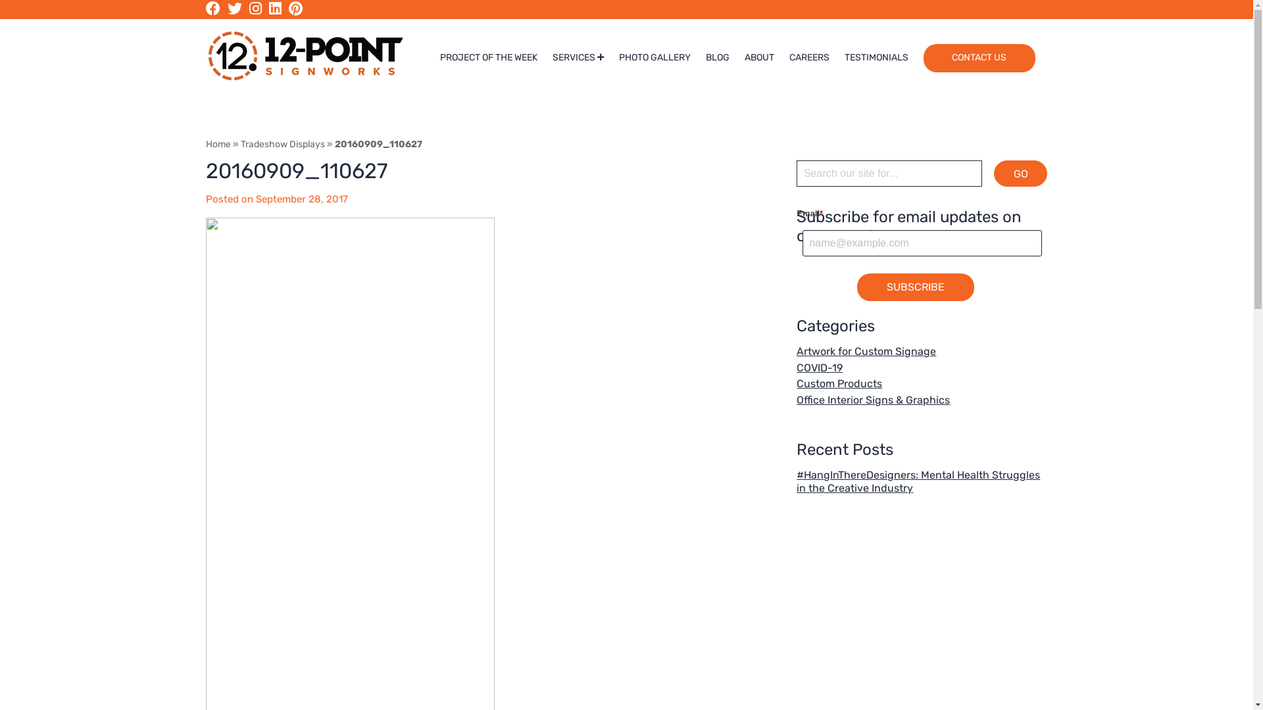 The image size is (1263, 710). Describe the element at coordinates (218, 145) in the screenshot. I see `Home` at that location.